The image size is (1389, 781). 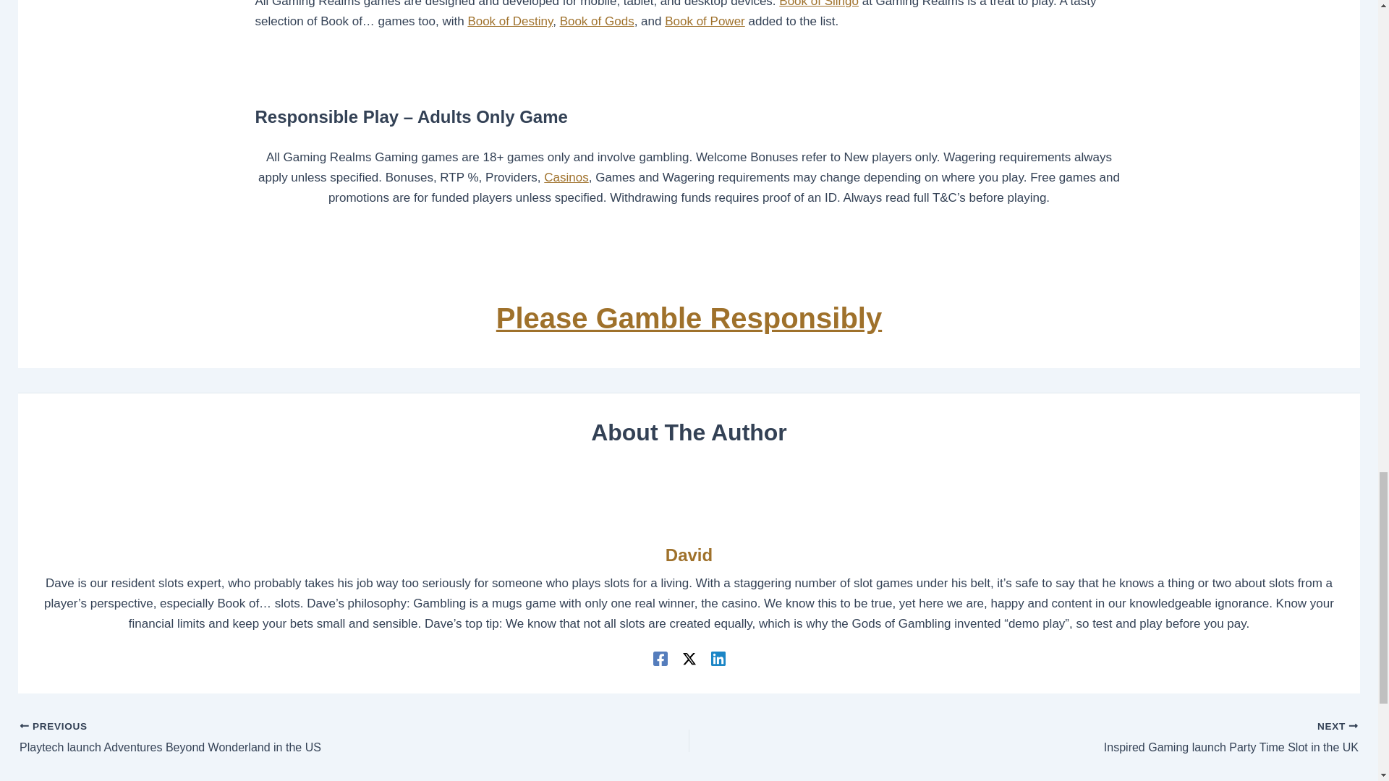 What do you see at coordinates (705, 21) in the screenshot?
I see `Book of Power` at bounding box center [705, 21].